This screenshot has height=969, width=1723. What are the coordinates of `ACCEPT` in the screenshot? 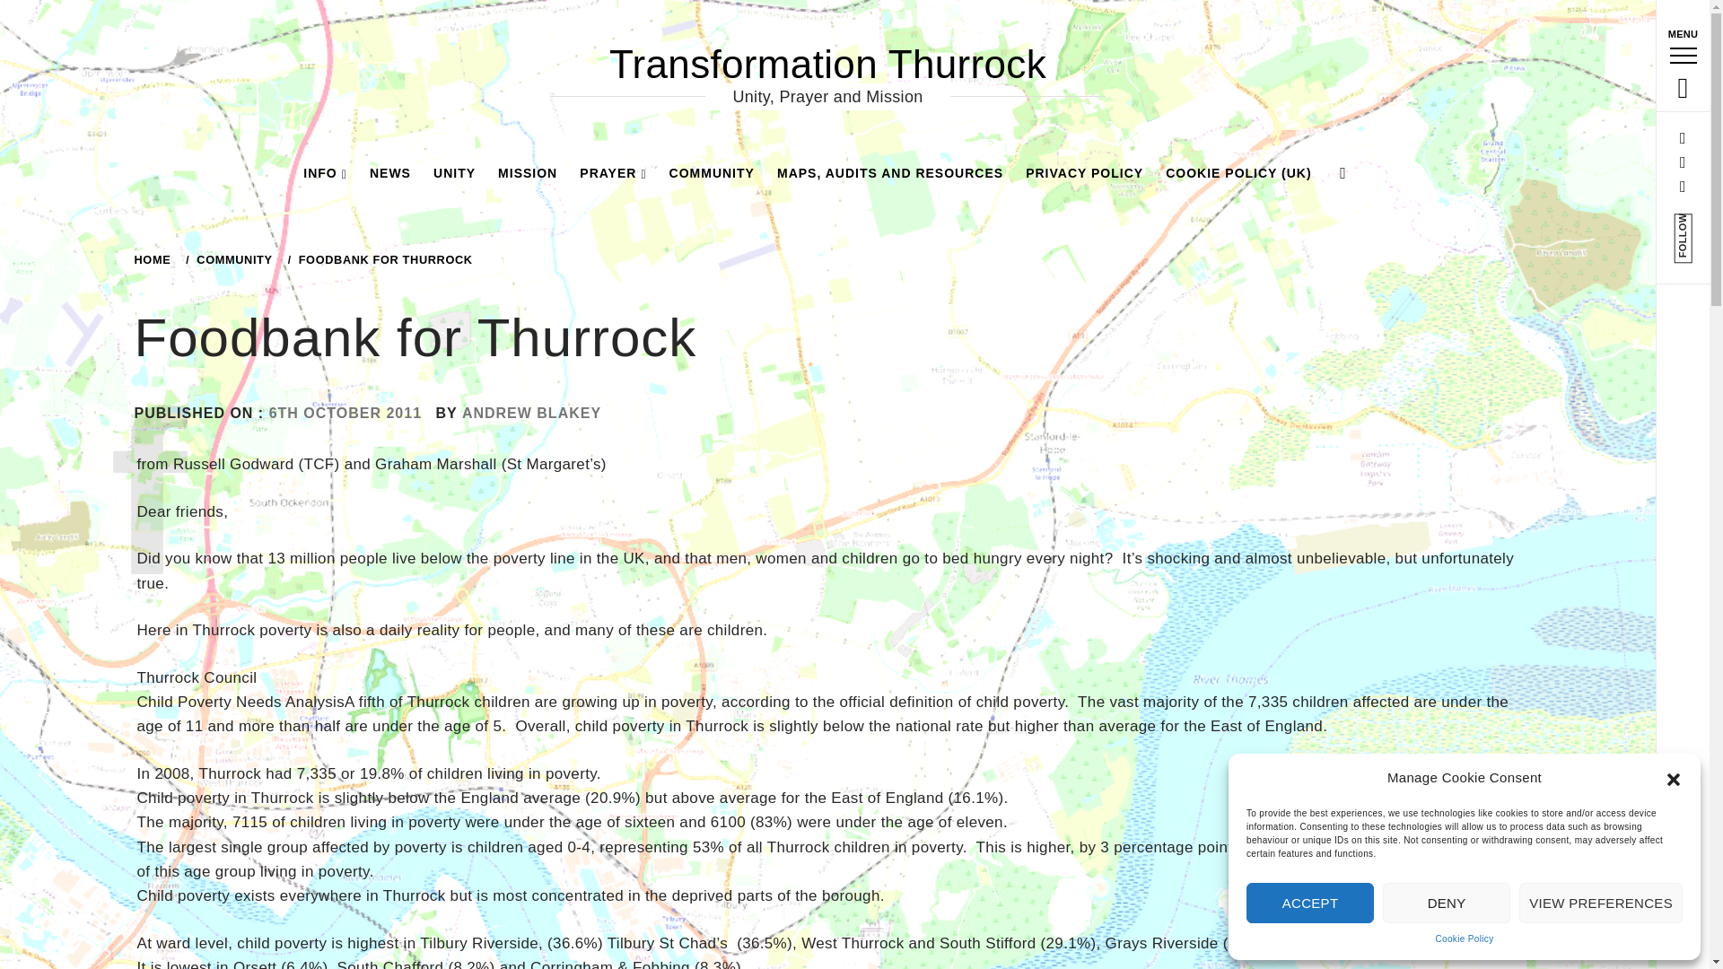 It's located at (1309, 903).